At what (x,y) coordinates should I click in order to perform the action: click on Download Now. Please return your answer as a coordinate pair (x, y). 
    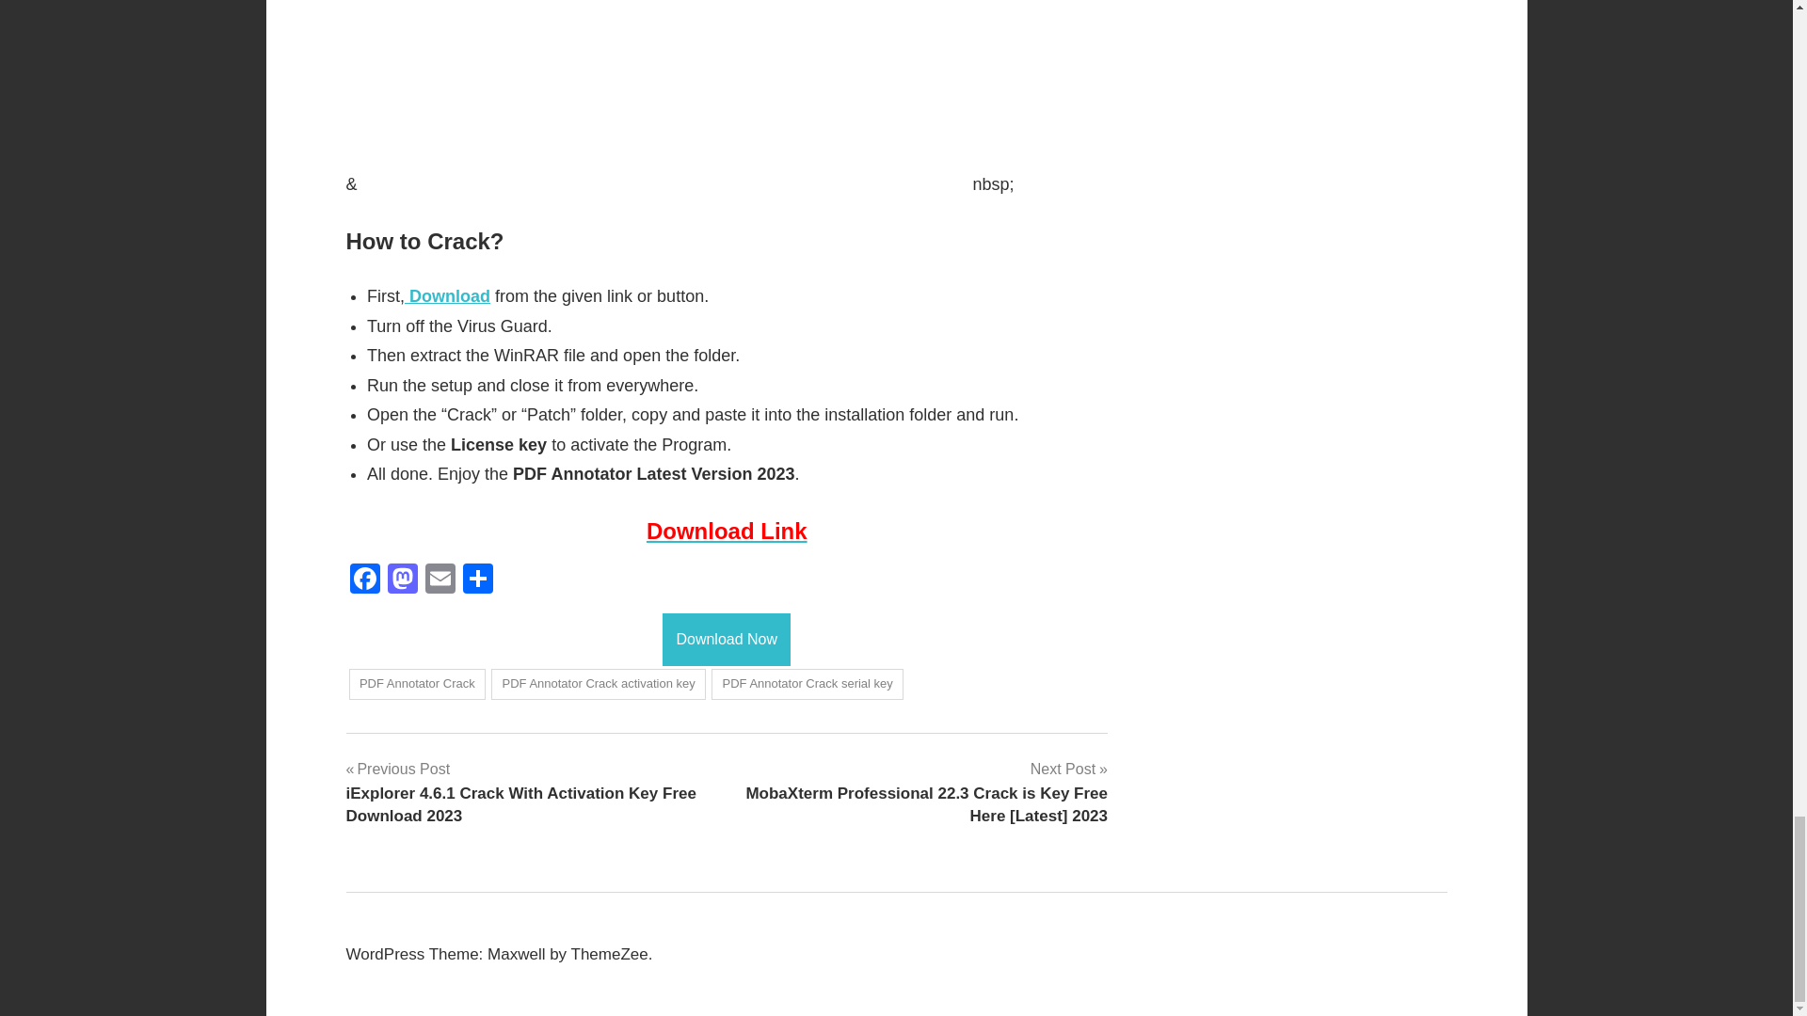
    Looking at the image, I should click on (727, 638).